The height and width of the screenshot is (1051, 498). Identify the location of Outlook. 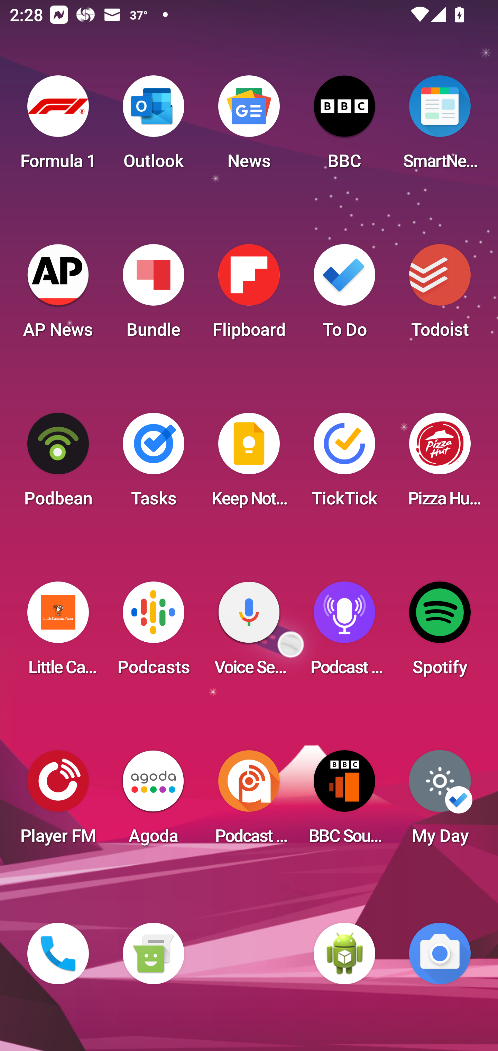
(153, 127).